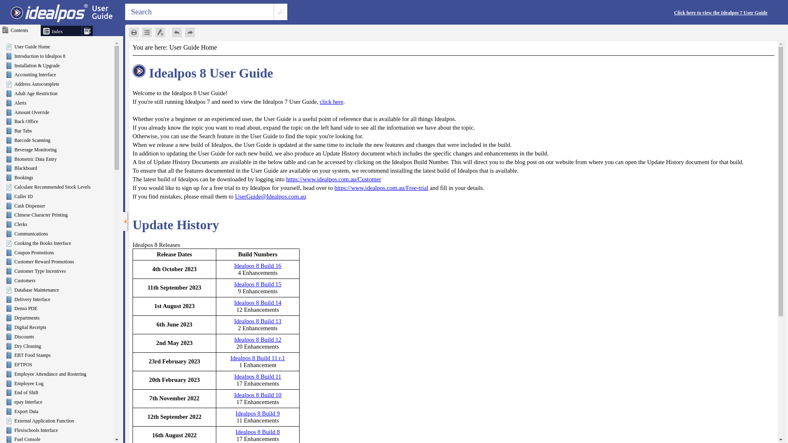 The width and height of the screenshot is (788, 443). I want to click on Accounting Interface, so click(35, 75).